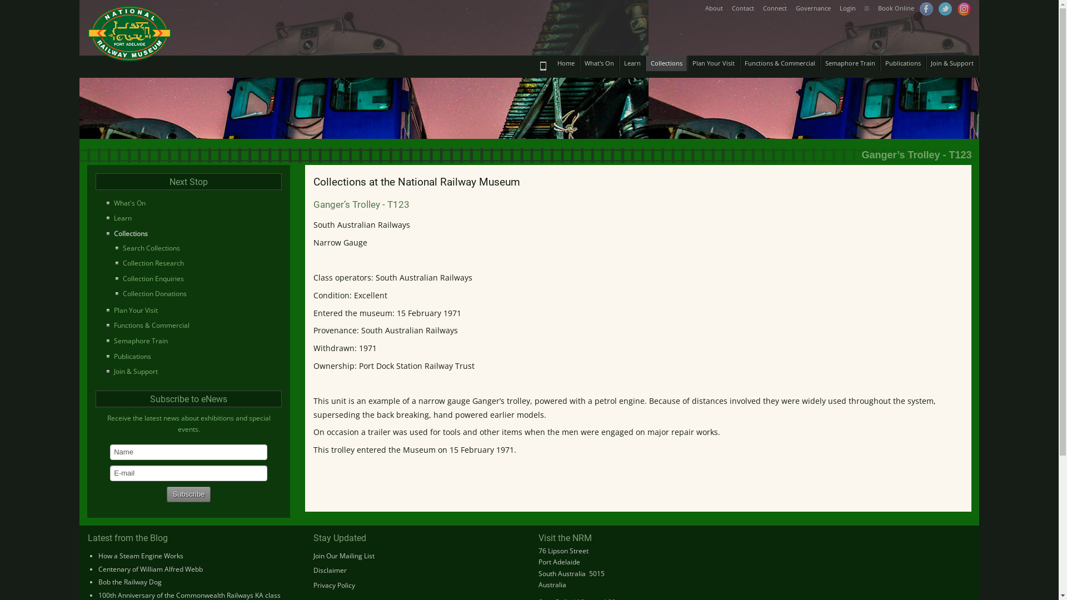 This screenshot has height=600, width=1067. I want to click on Contact, so click(743, 8).